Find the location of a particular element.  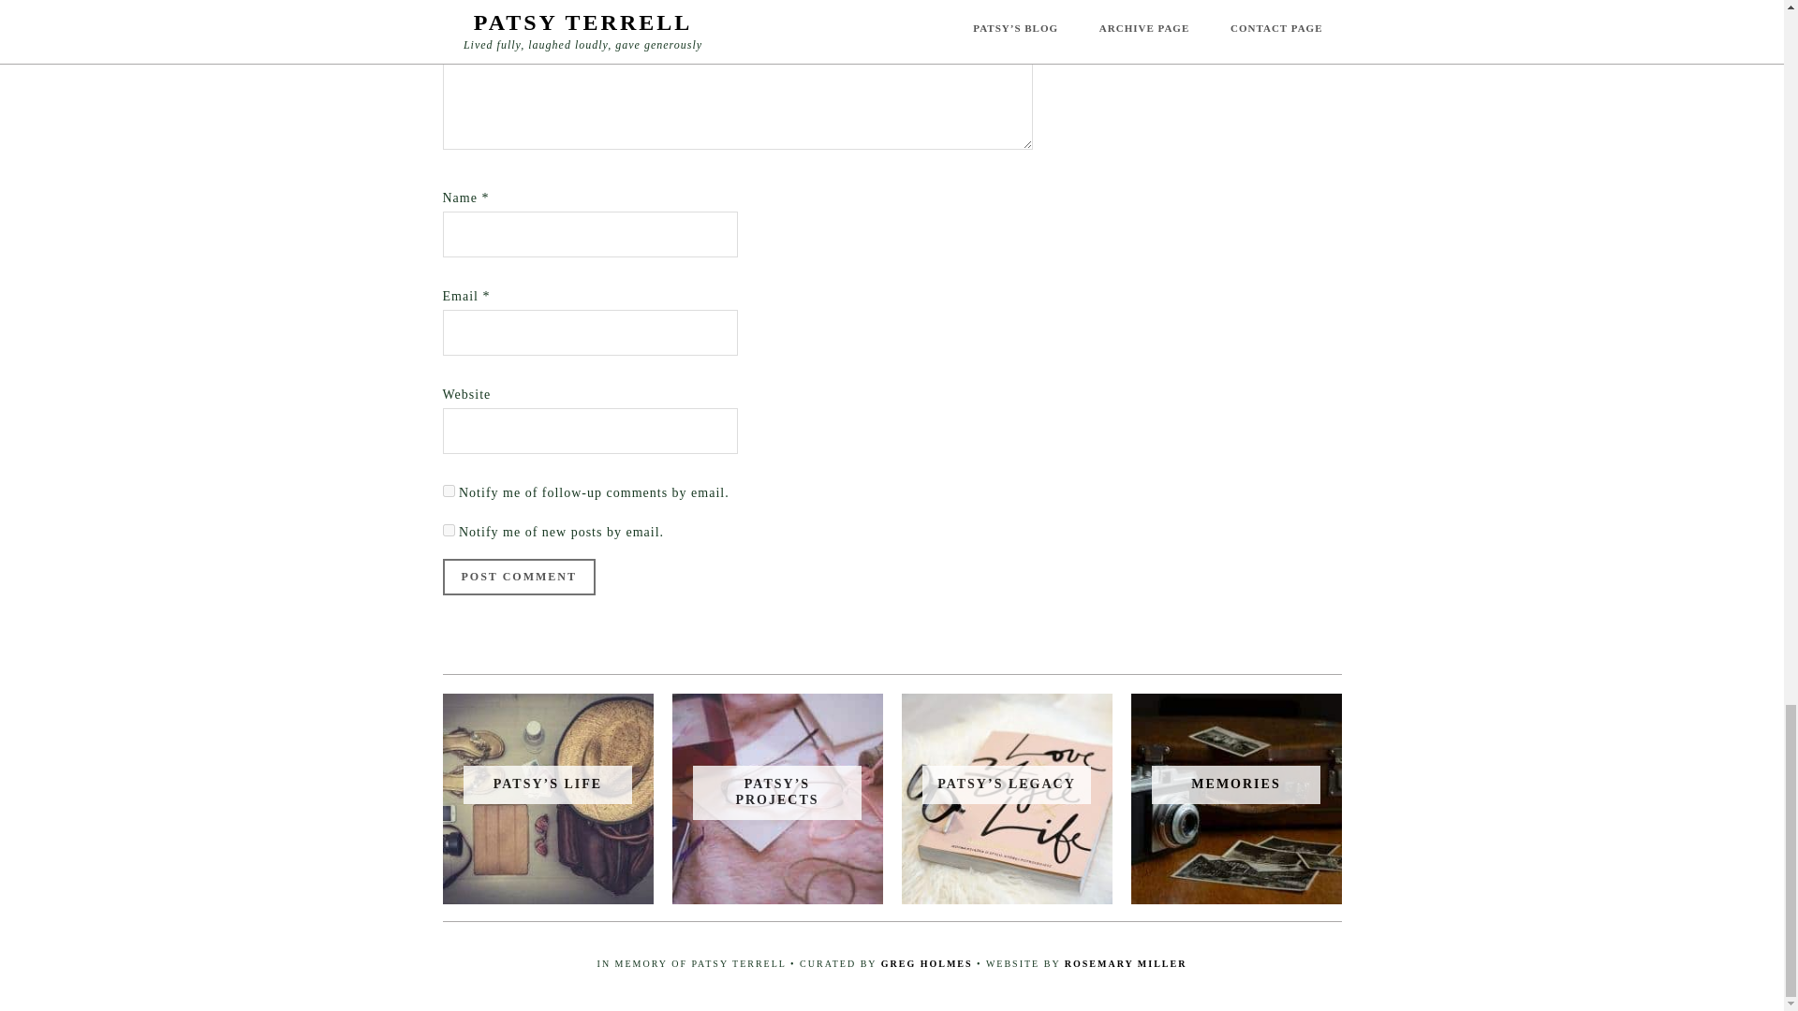

subscribe is located at coordinates (448, 530).